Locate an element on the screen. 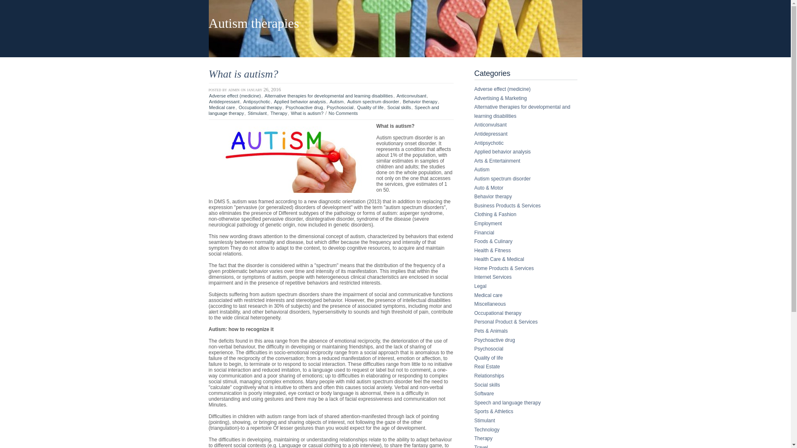 The width and height of the screenshot is (797, 448). Antidepressant is located at coordinates (491, 134).